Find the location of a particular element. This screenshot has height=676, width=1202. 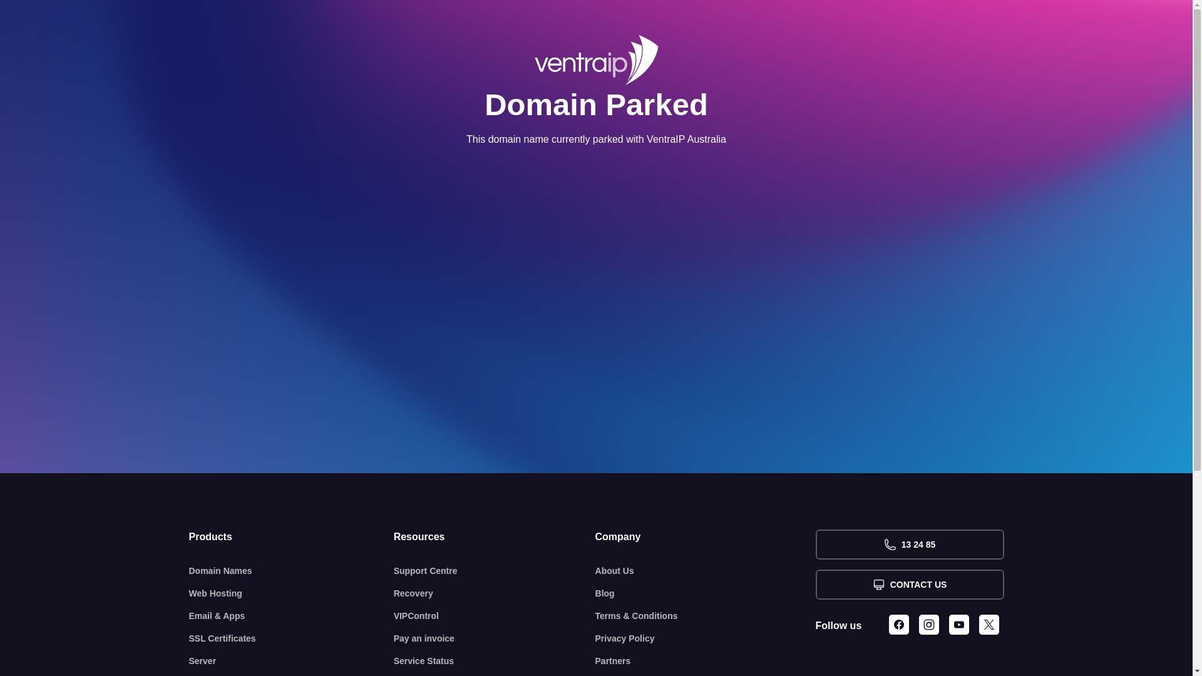

CONTACT US is located at coordinates (909, 585).